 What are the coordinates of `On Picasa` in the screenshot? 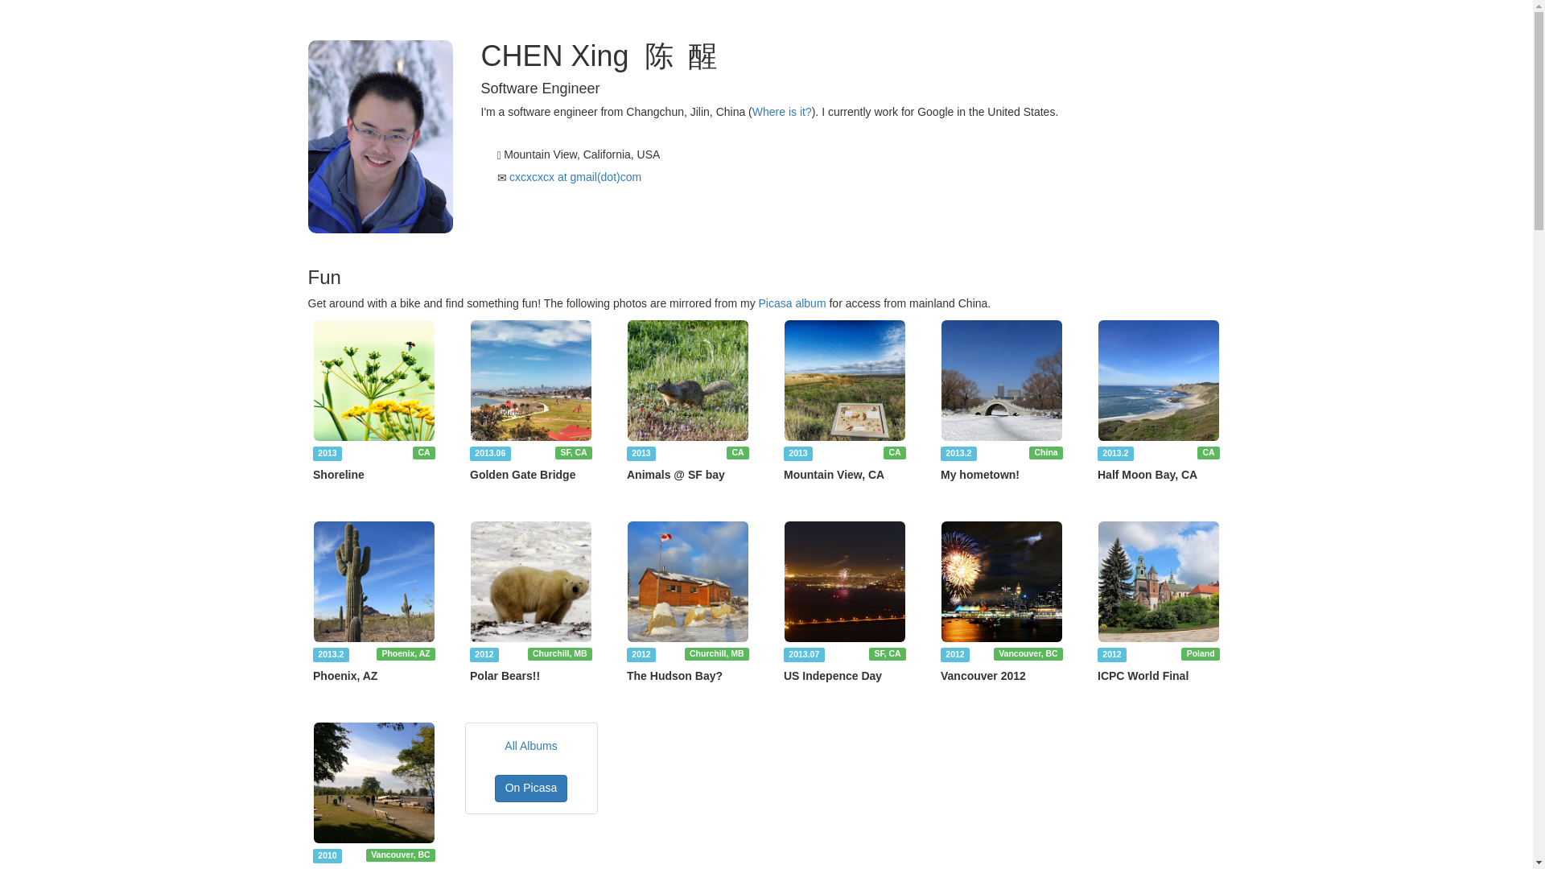 It's located at (531, 789).